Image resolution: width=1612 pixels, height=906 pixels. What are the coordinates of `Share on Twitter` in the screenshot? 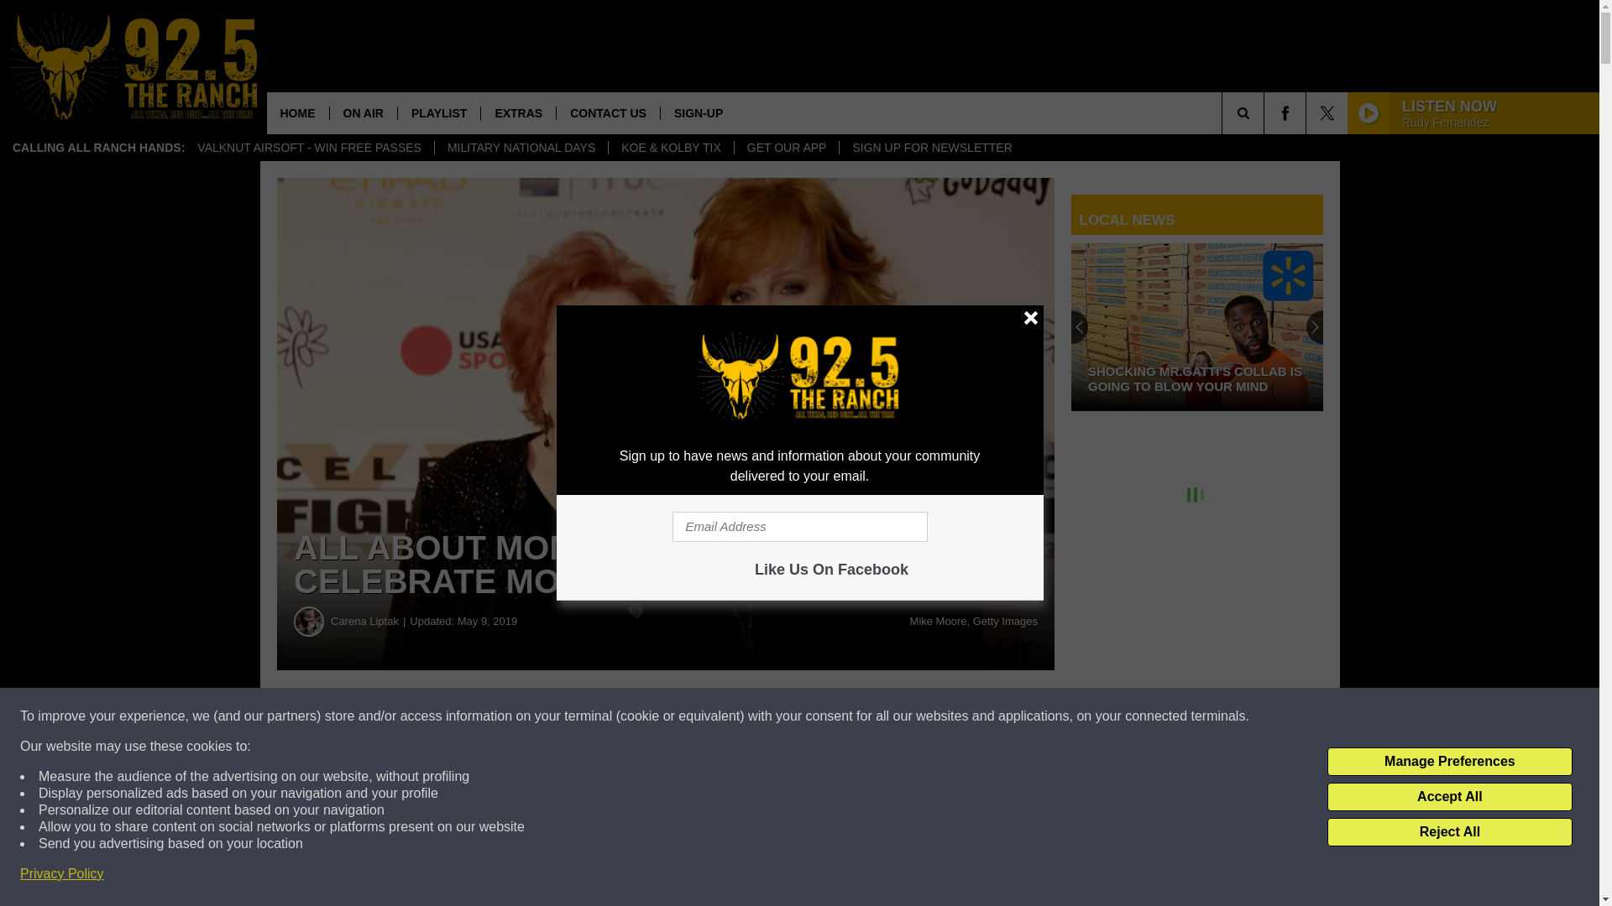 It's located at (821, 716).